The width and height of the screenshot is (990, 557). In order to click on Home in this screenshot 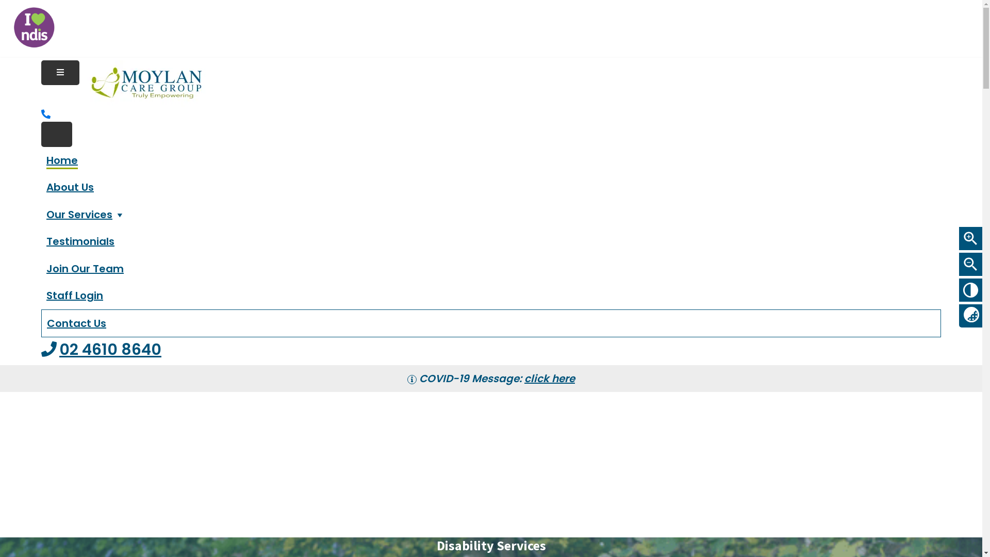, I will do `click(62, 161)`.